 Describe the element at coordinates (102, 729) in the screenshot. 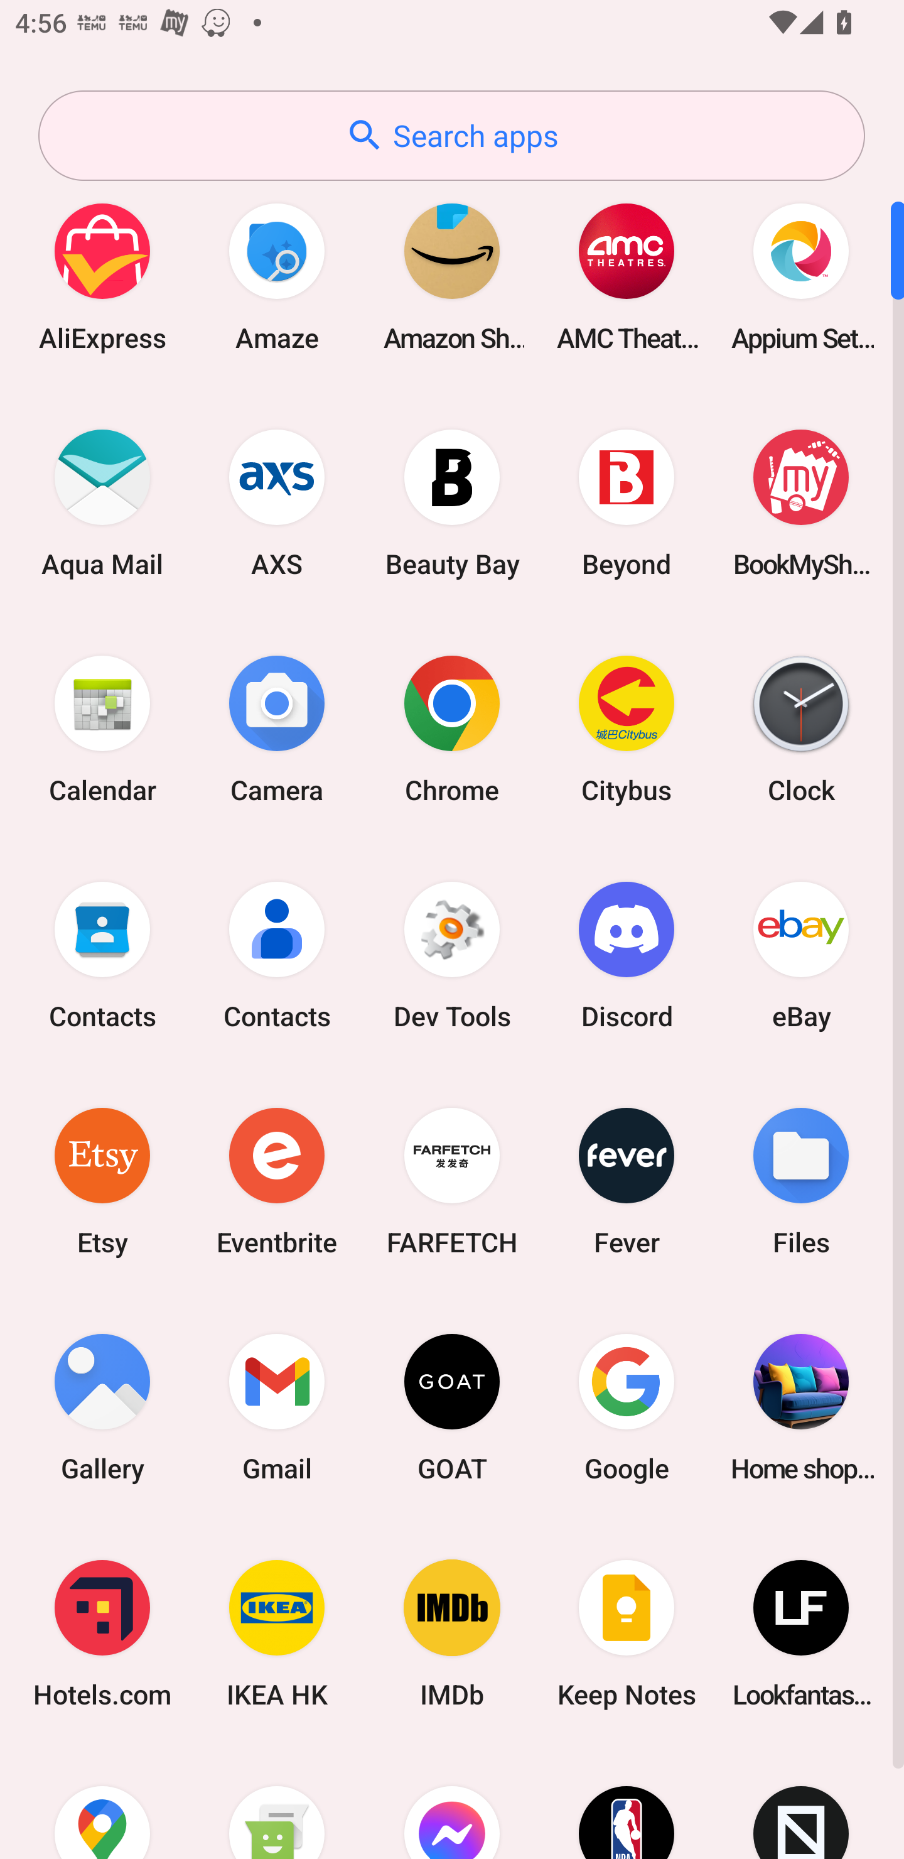

I see `Calendar` at that location.